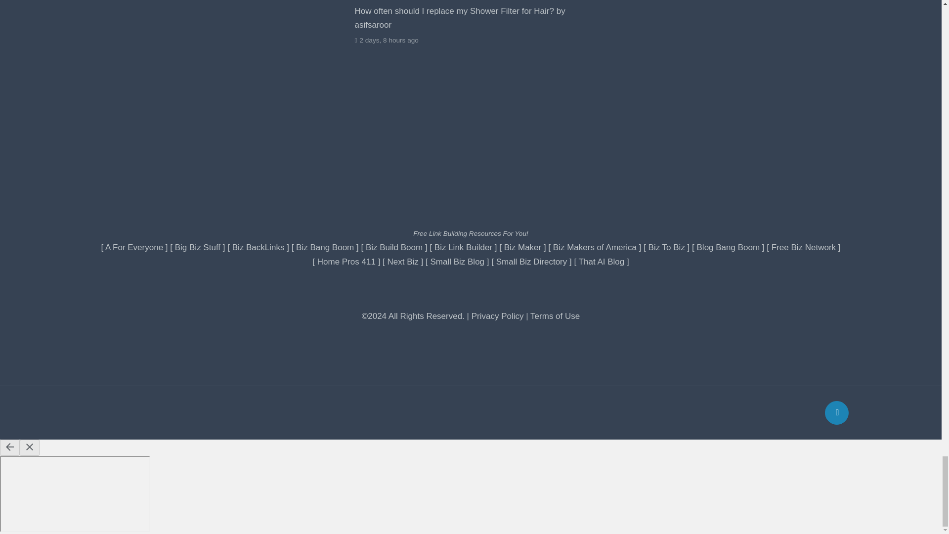 This screenshot has width=949, height=534. I want to click on View asifsaroor's profile, so click(465, 18).